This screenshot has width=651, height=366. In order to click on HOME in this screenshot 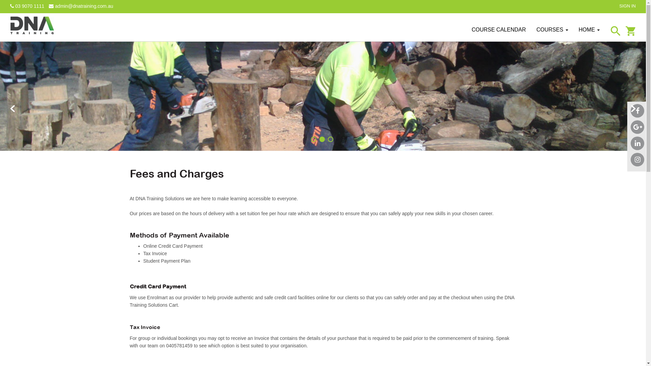, I will do `click(589, 29)`.